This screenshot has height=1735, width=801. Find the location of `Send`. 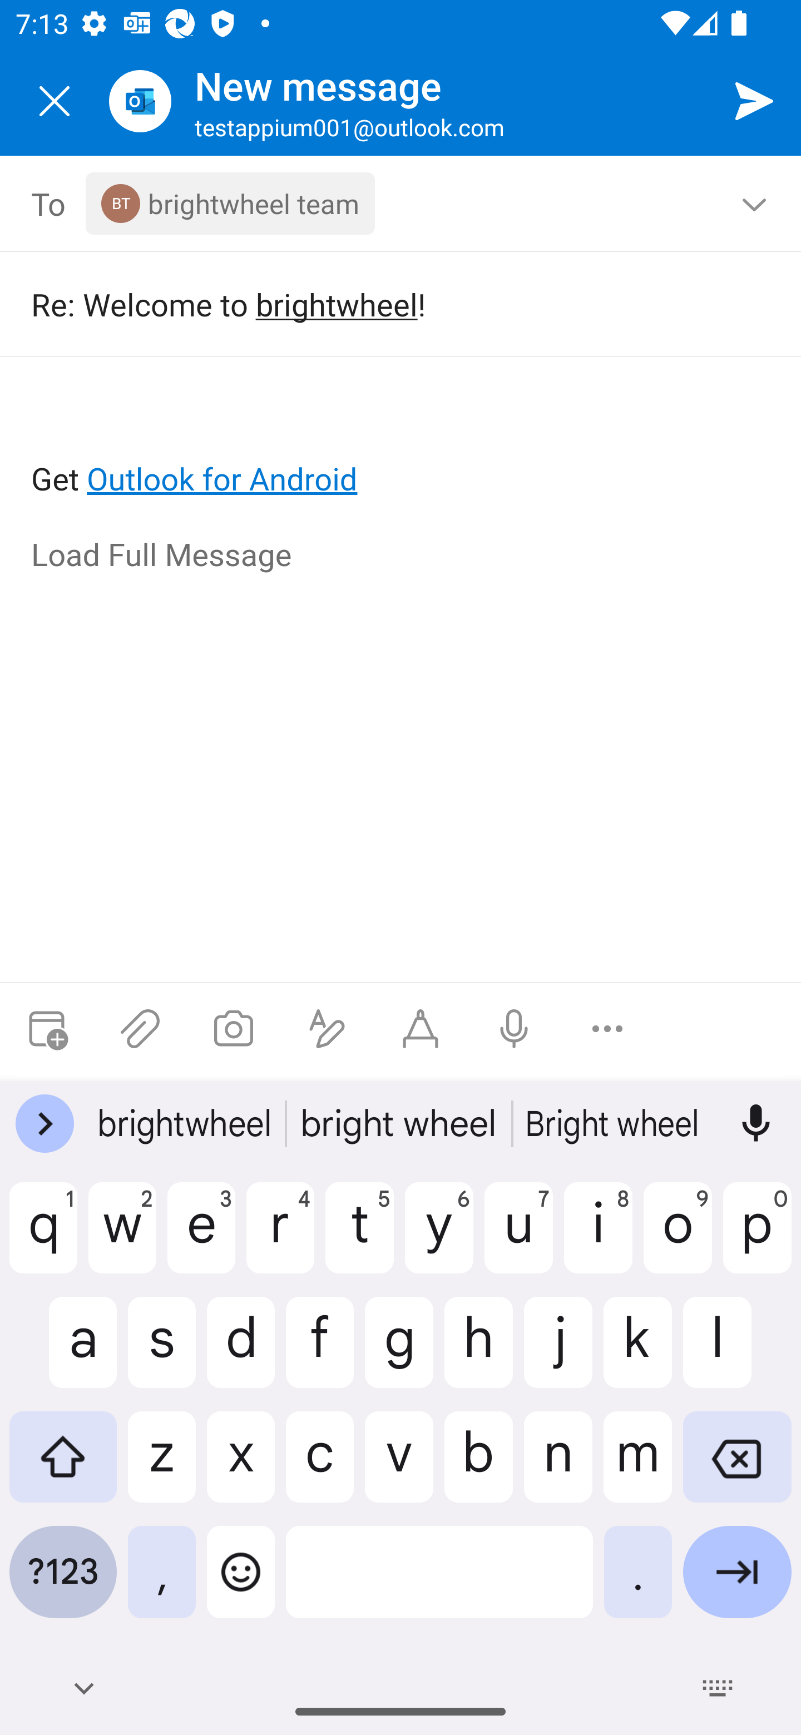

Send is located at coordinates (754, 100).